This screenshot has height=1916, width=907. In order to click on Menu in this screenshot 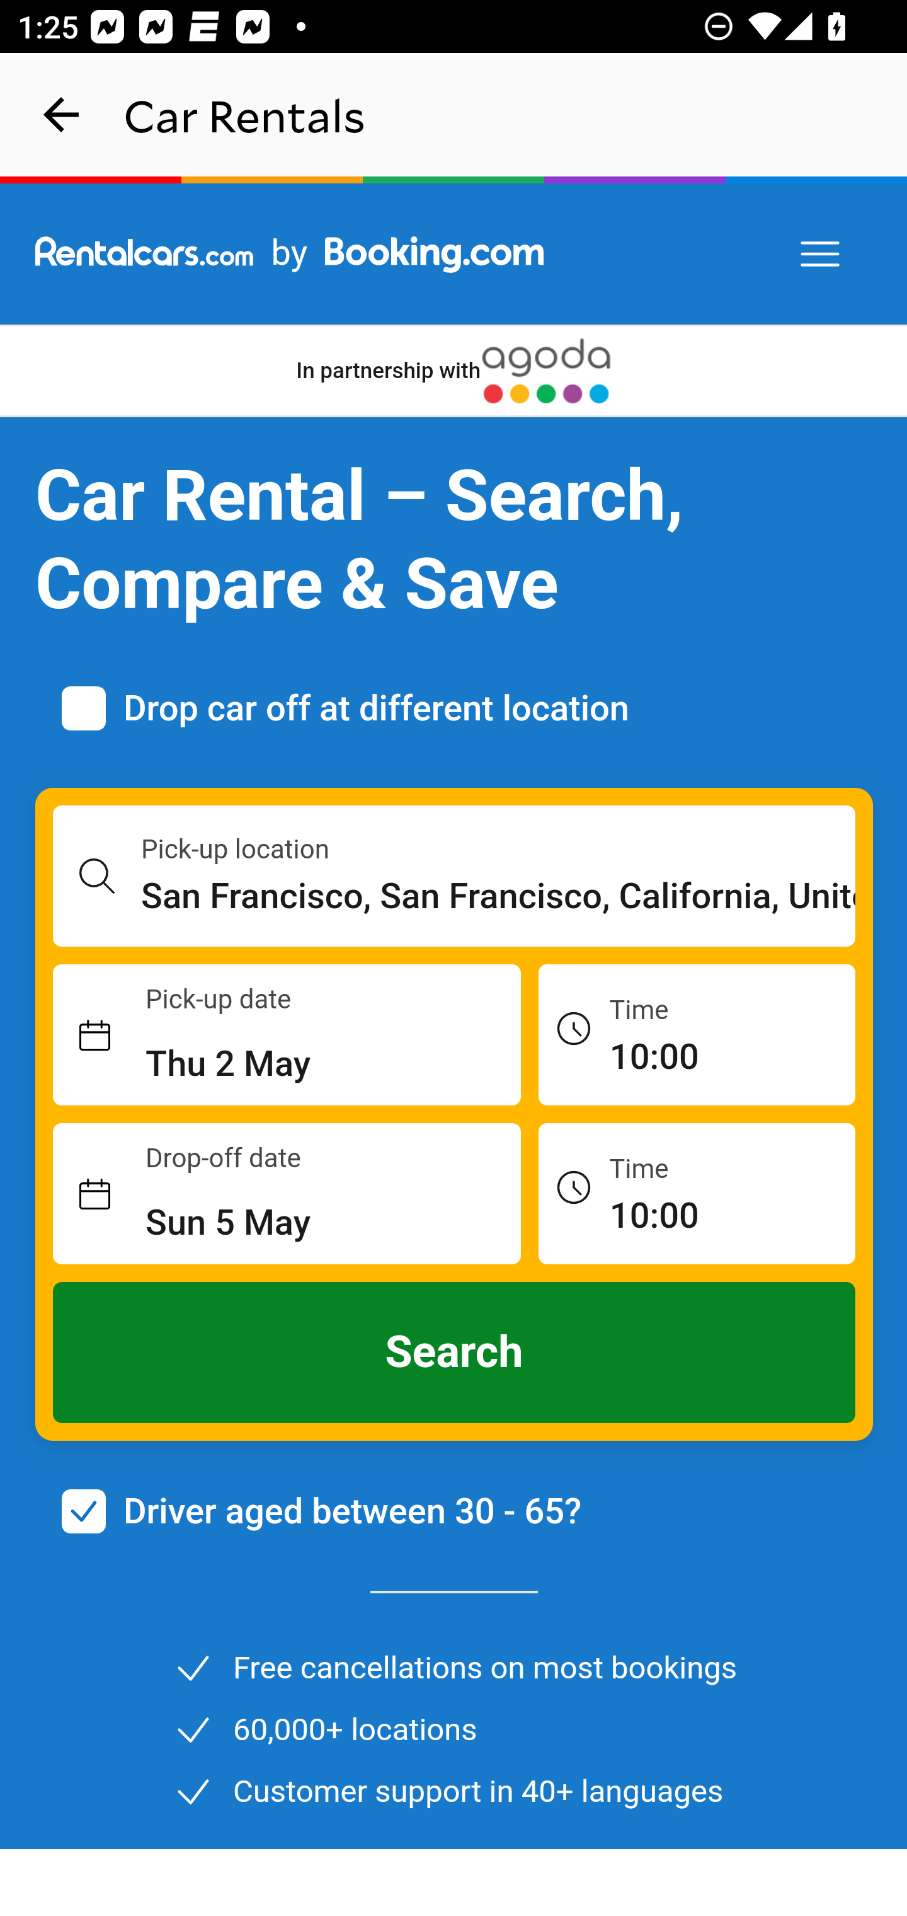, I will do `click(821, 255)`.